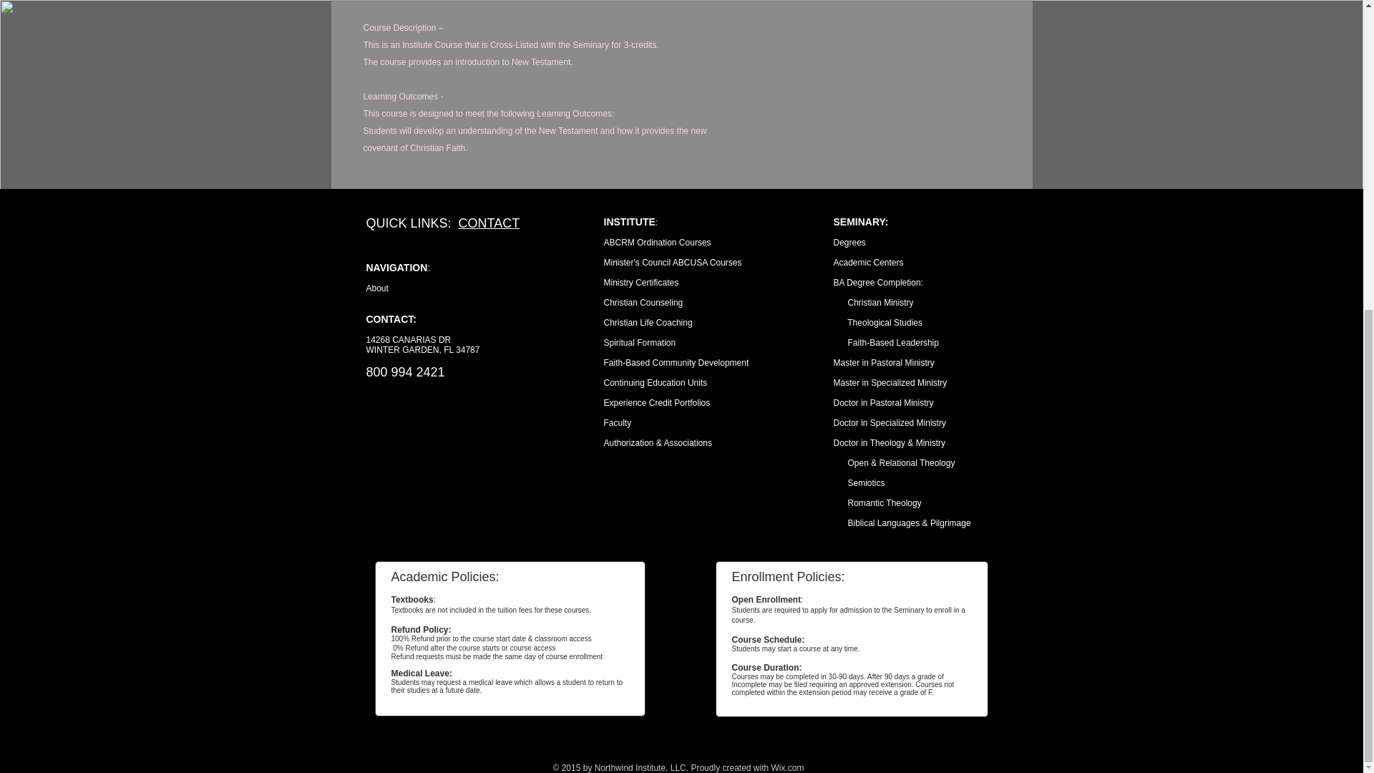 This screenshot has height=773, width=1374. I want to click on Continuing Education Units, so click(656, 383).